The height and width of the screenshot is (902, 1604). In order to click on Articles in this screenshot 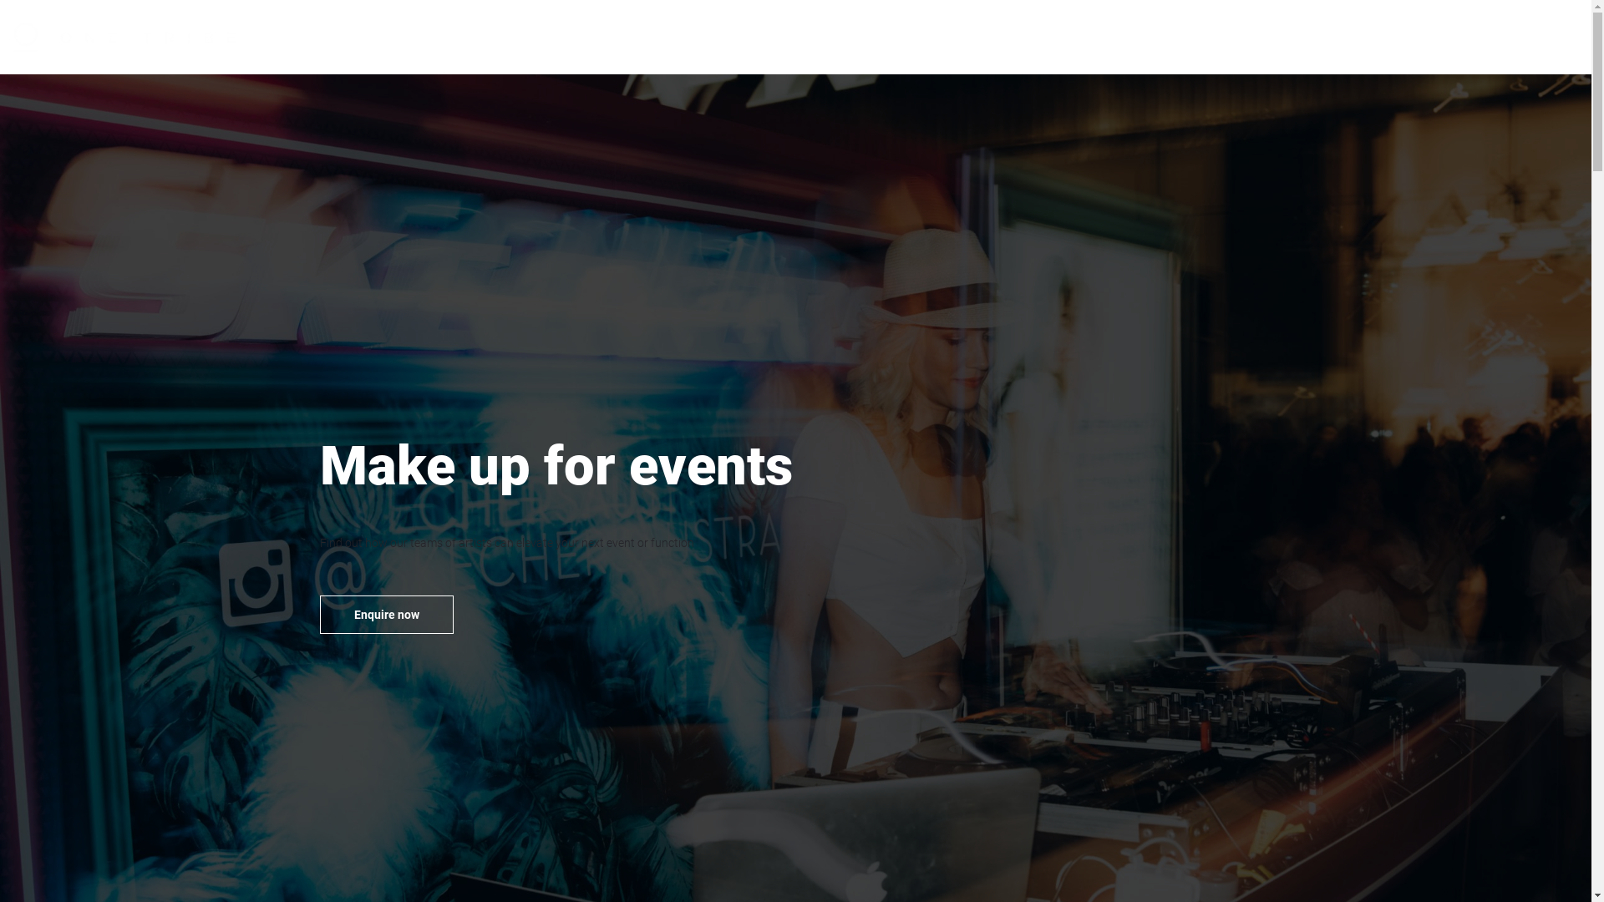, I will do `click(1453, 37)`.